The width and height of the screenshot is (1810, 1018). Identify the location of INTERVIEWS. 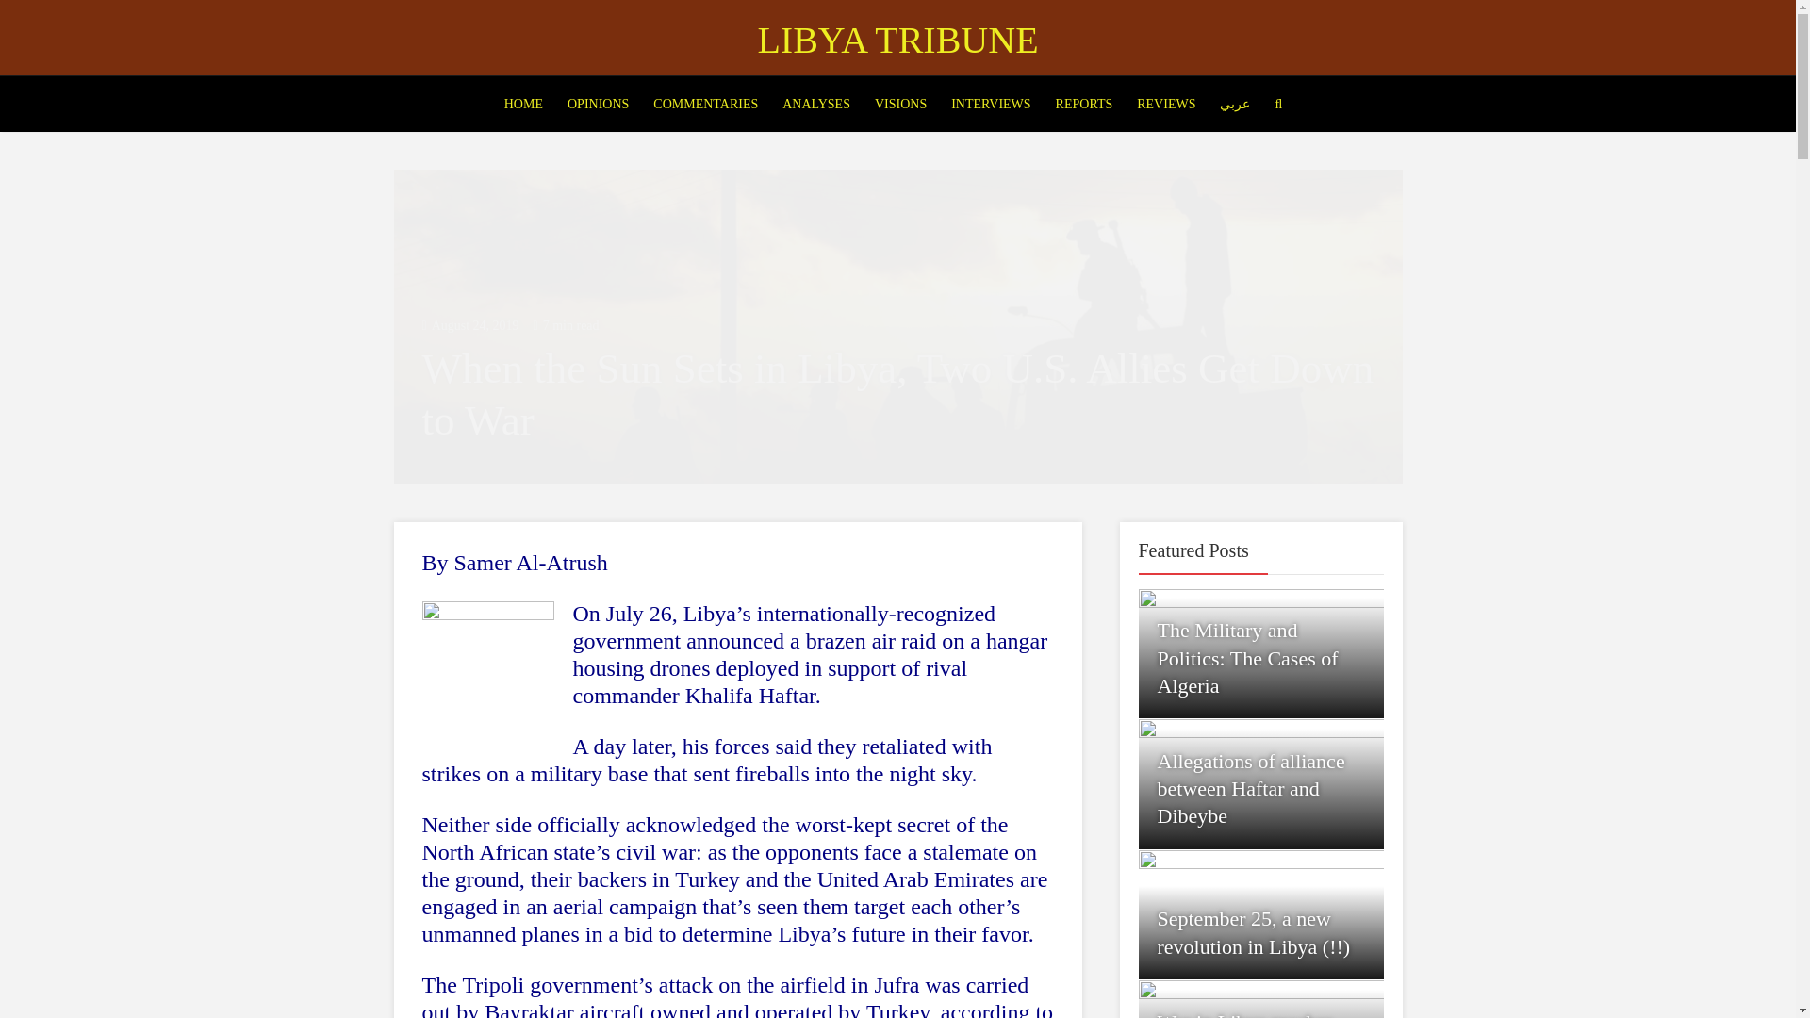
(991, 105).